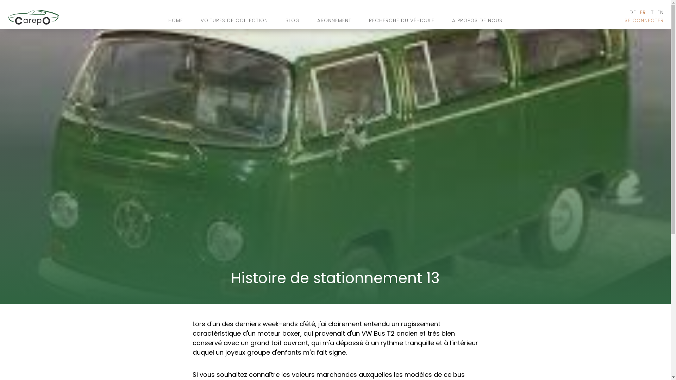 This screenshot has height=380, width=676. Describe the element at coordinates (652, 13) in the screenshot. I see `IT` at that location.